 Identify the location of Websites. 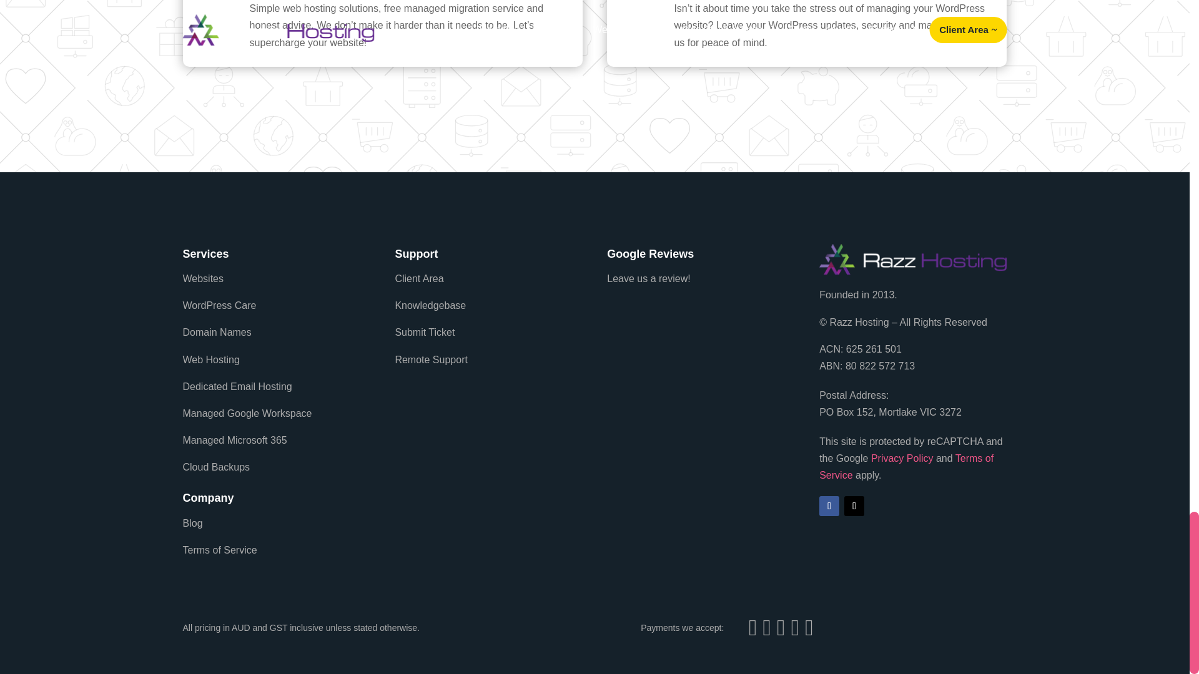
(202, 278).